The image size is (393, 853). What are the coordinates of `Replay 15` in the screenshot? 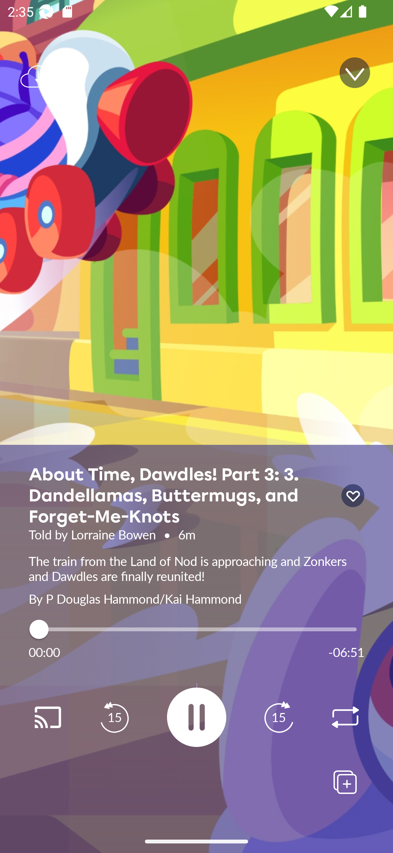 It's located at (114, 717).